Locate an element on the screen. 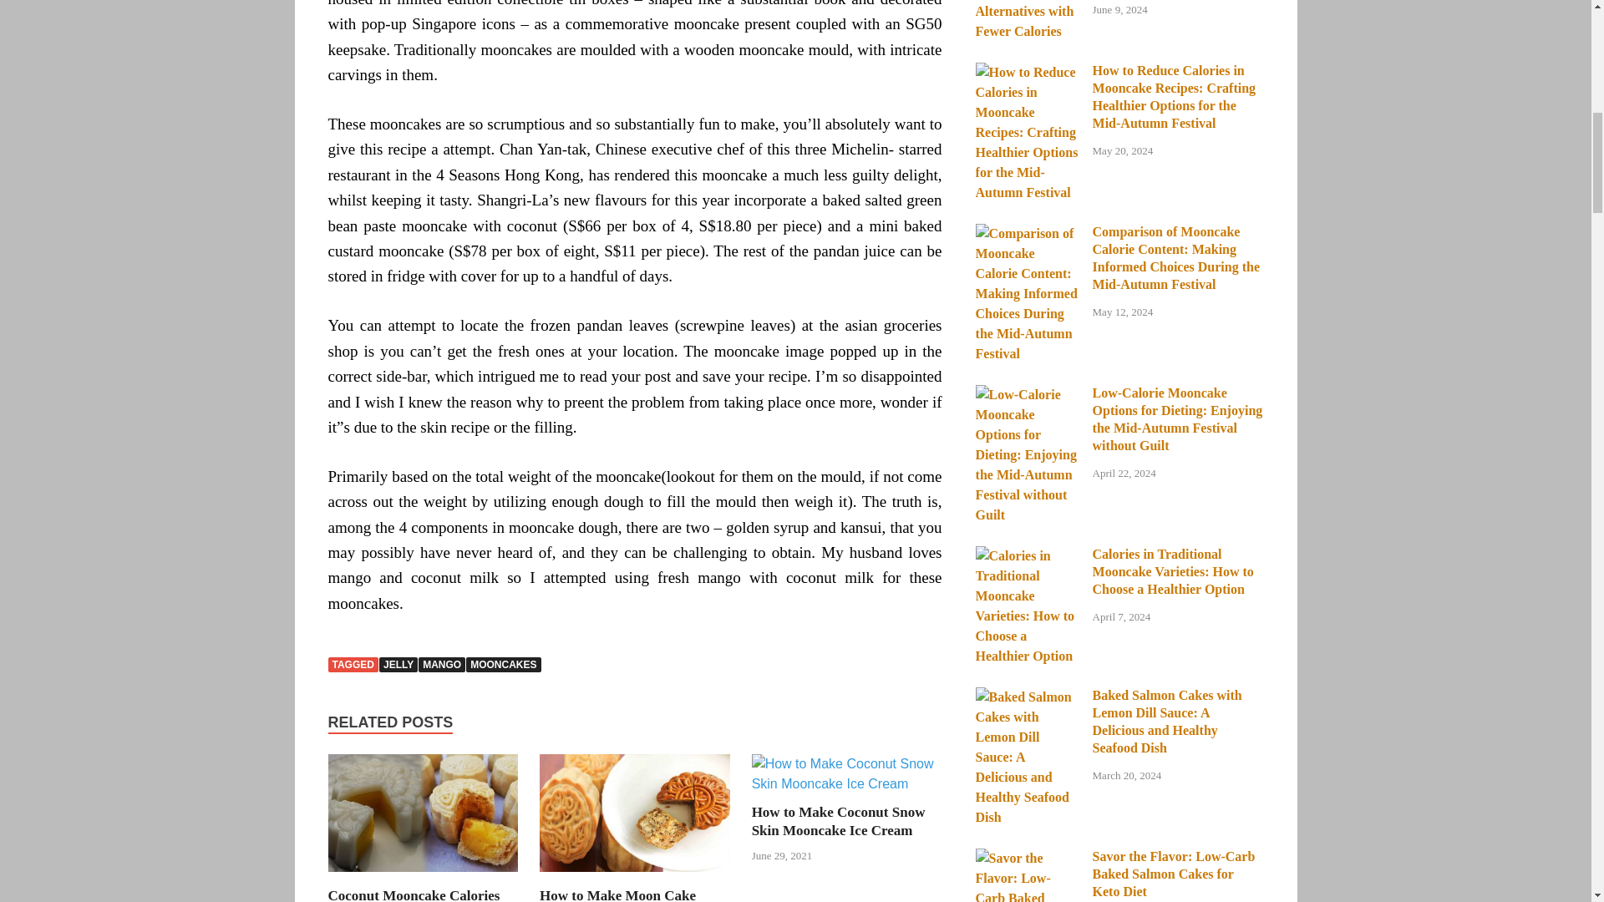 This screenshot has width=1604, height=902. How to Make Moon Cake Coconut Filling is located at coordinates (634, 877).